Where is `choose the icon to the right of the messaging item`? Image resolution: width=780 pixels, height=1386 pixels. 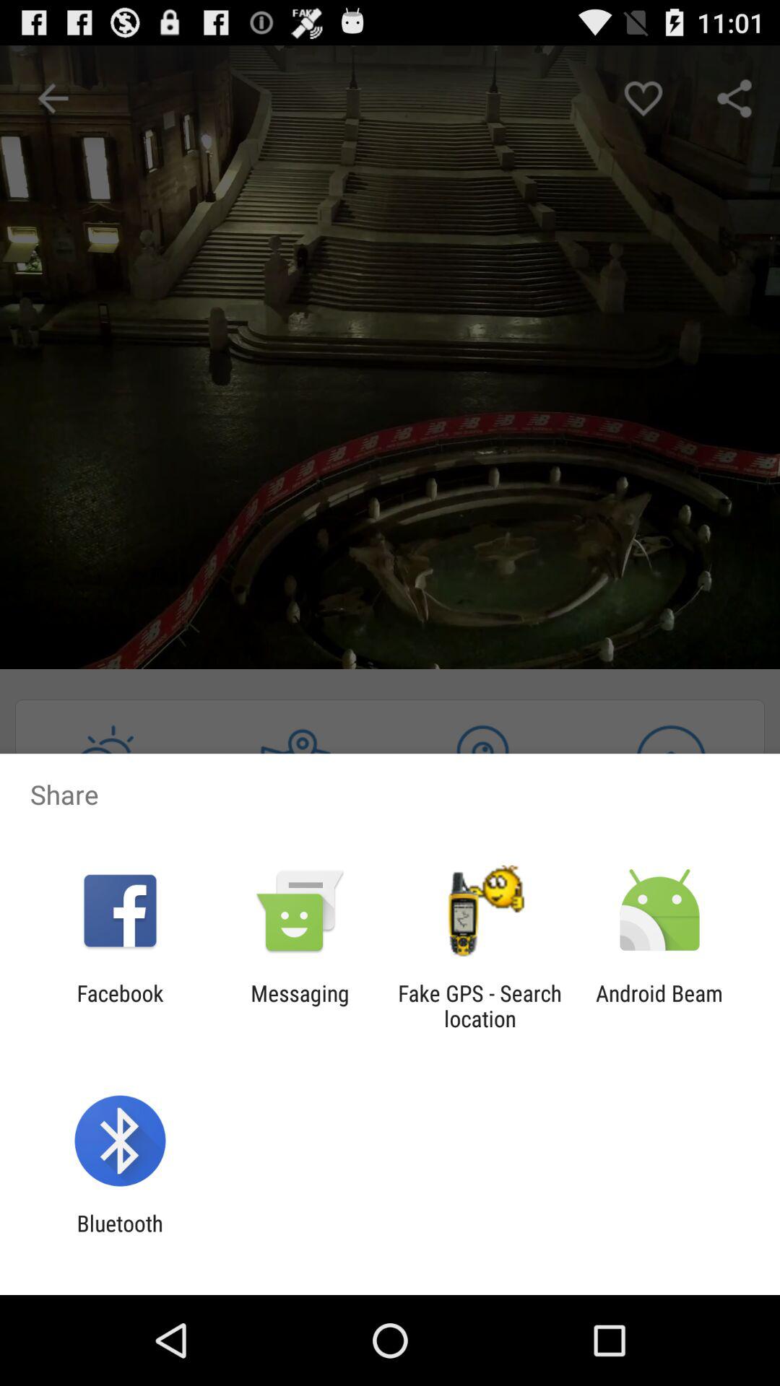 choose the icon to the right of the messaging item is located at coordinates (480, 1006).